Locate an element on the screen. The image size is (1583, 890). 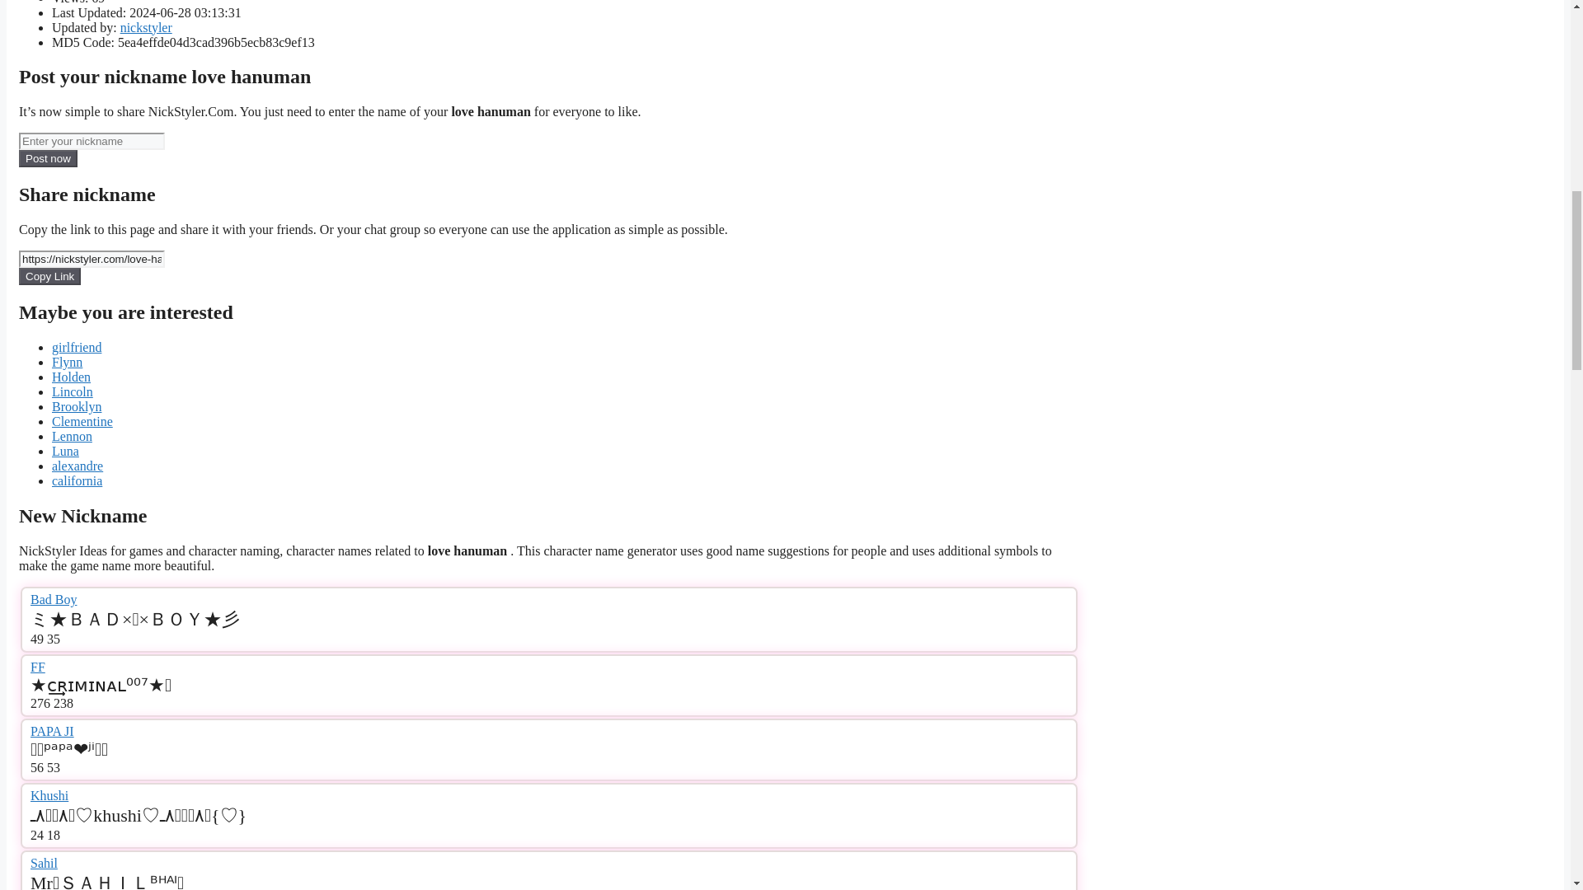
Bad Boy is located at coordinates (53, 599).